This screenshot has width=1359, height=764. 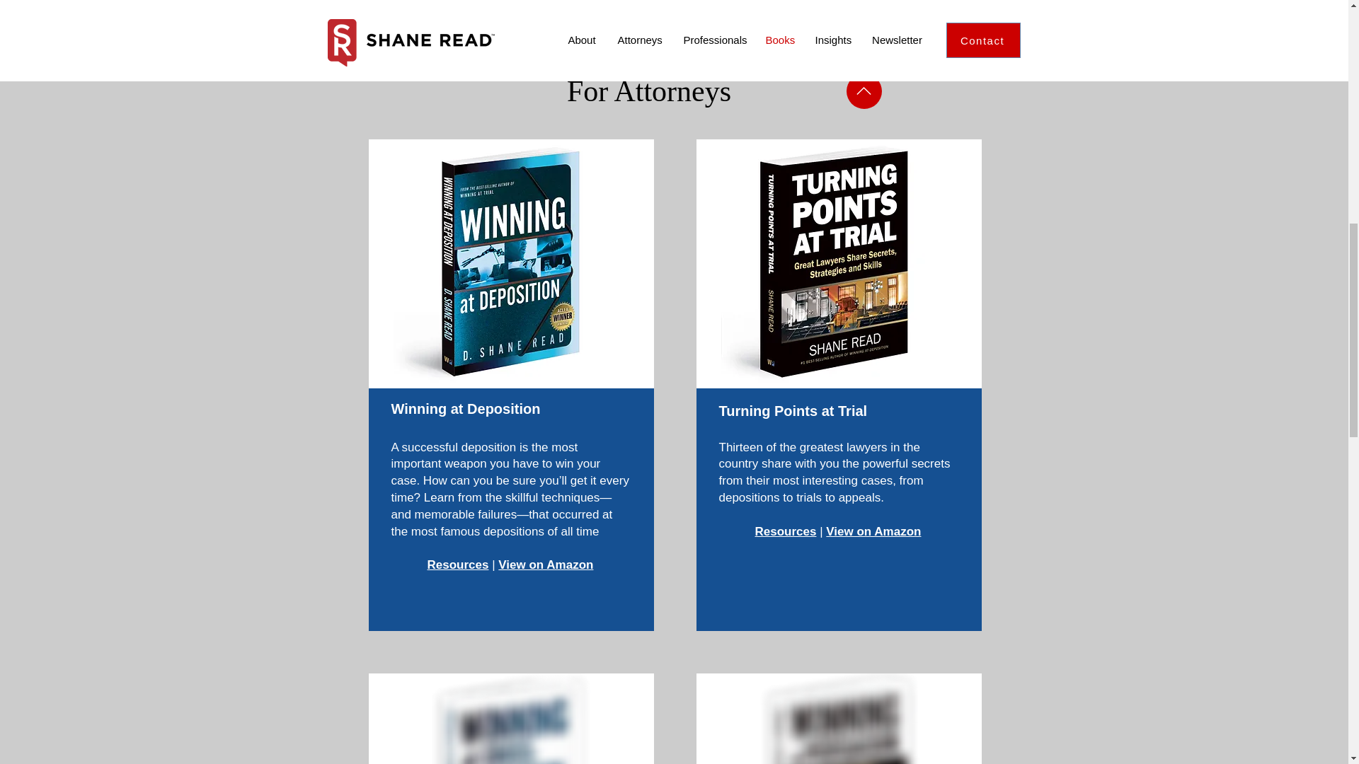 What do you see at coordinates (786, 531) in the screenshot?
I see `Resources` at bounding box center [786, 531].